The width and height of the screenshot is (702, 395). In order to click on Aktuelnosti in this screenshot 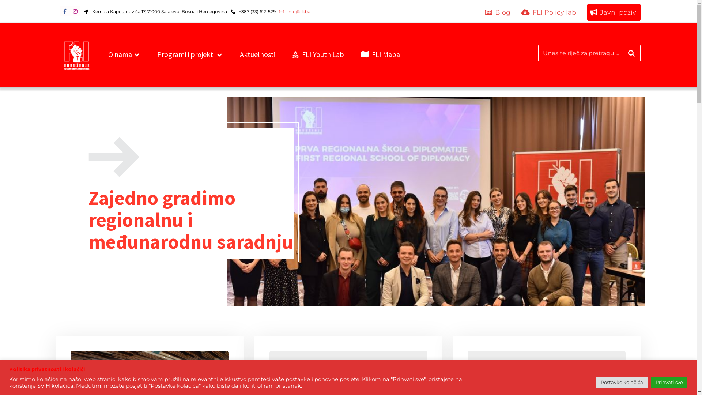, I will do `click(257, 54)`.